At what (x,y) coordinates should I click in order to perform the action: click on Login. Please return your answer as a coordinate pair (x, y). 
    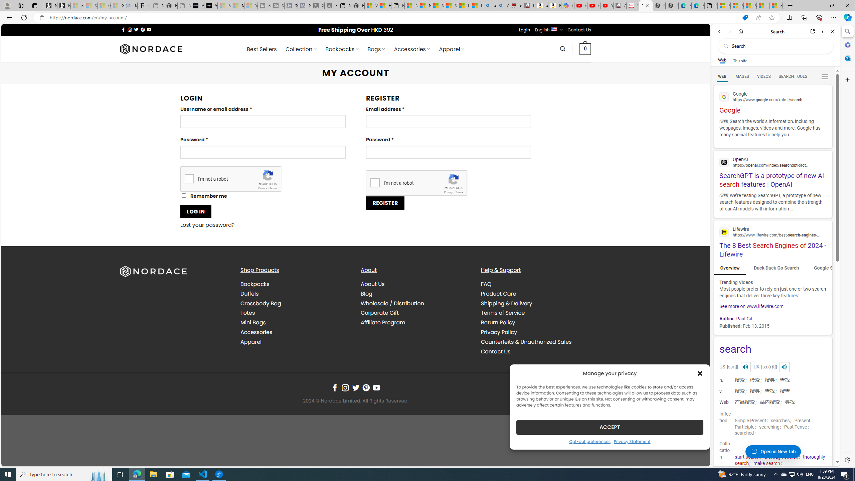
    Looking at the image, I should click on (524, 30).